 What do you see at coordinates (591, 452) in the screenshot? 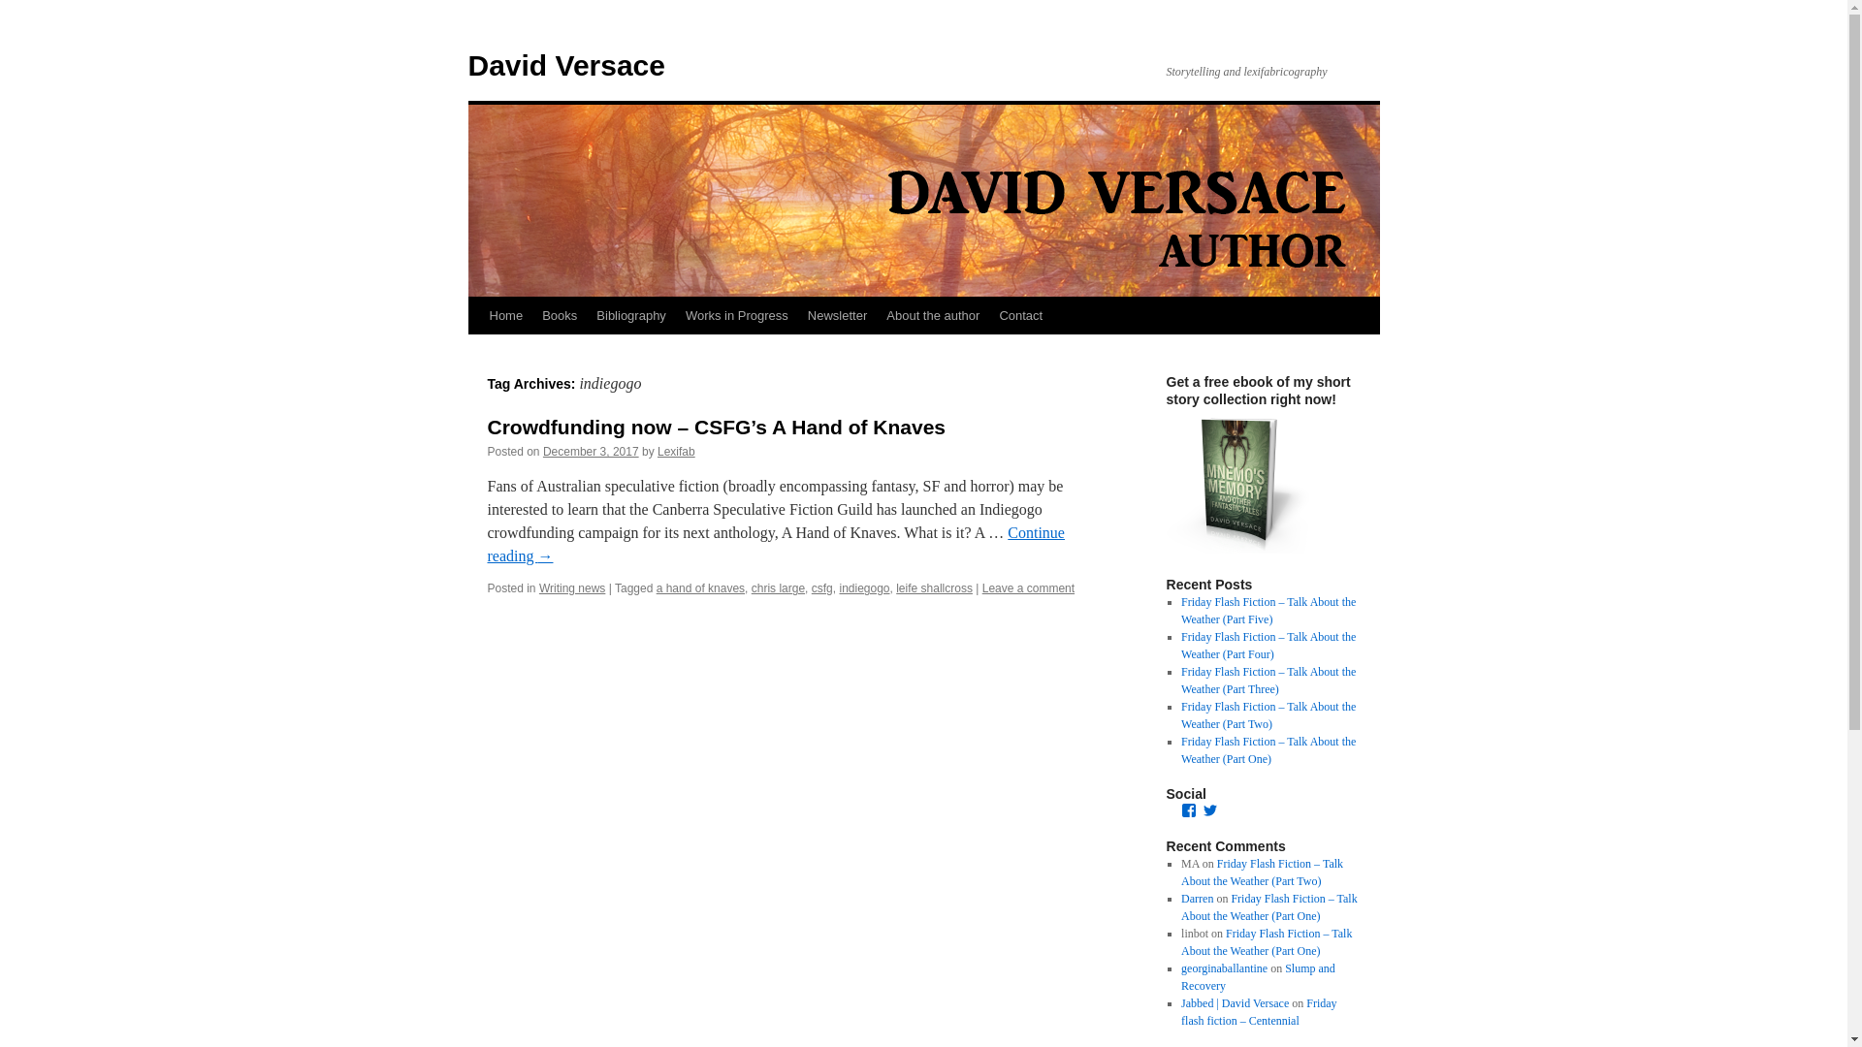
I see `8:42 am` at bounding box center [591, 452].